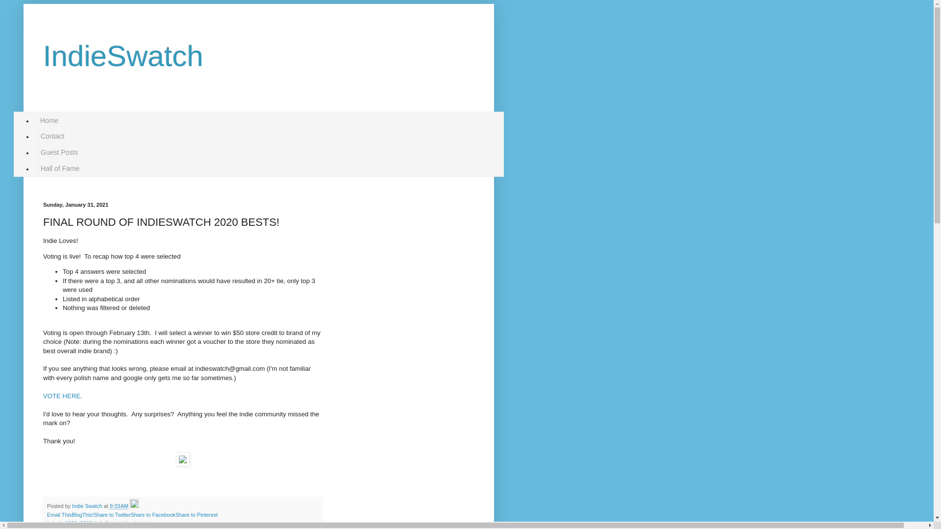 The height and width of the screenshot is (529, 941). I want to click on Home, so click(49, 120).